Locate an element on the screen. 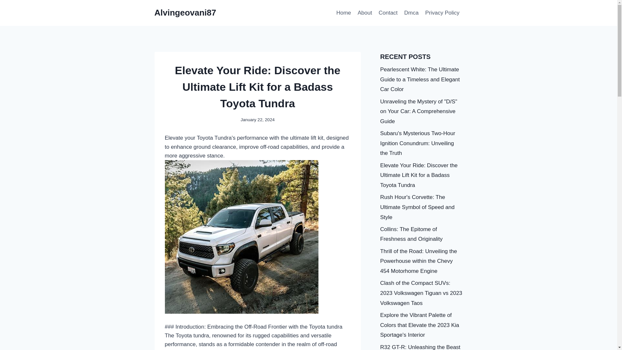 The width and height of the screenshot is (622, 350). Privacy Policy is located at coordinates (442, 13).